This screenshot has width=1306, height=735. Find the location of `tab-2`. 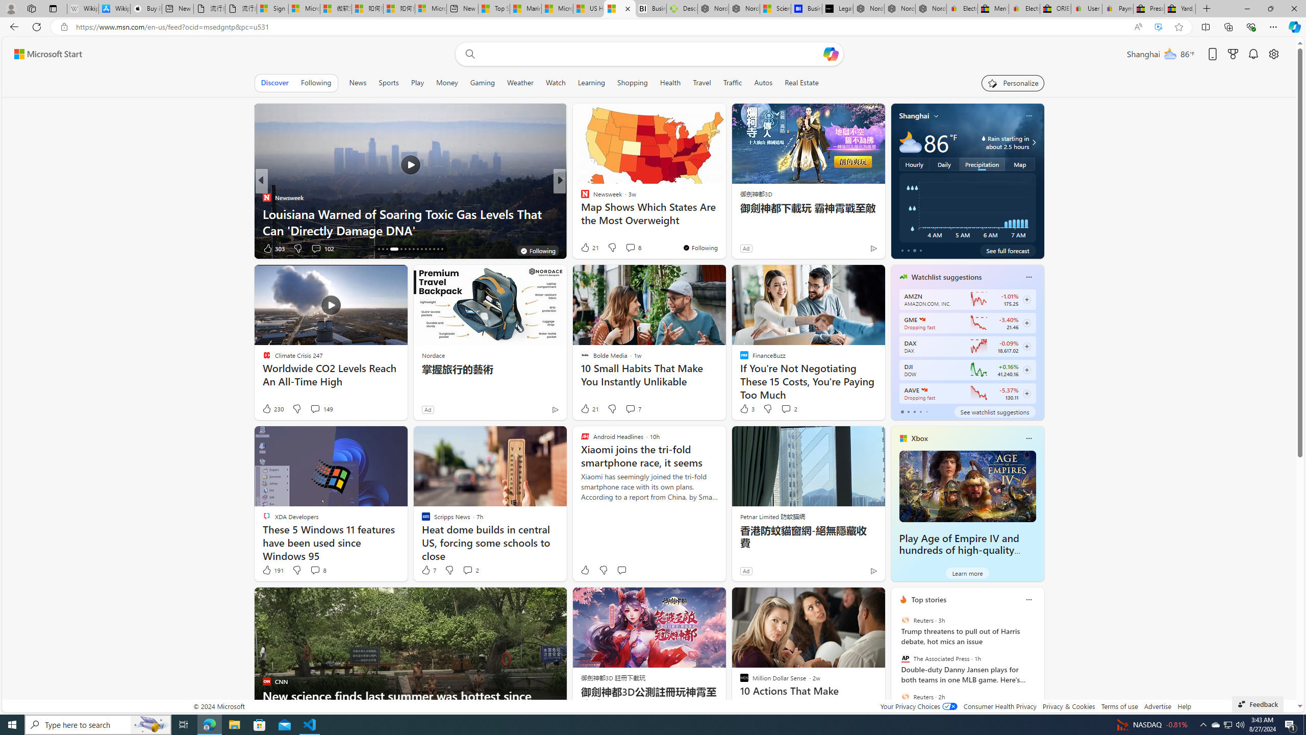

tab-2 is located at coordinates (914, 411).